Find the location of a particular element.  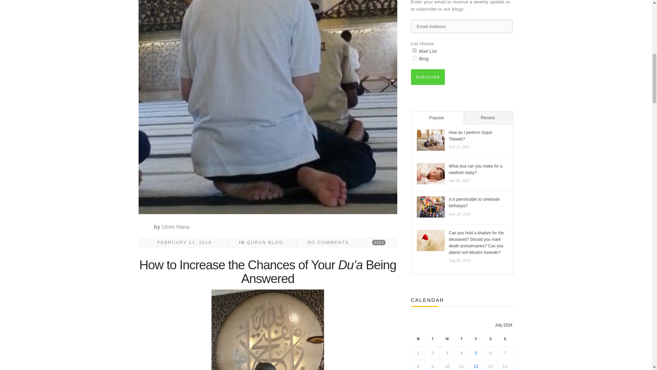

Friday is located at coordinates (476, 340).